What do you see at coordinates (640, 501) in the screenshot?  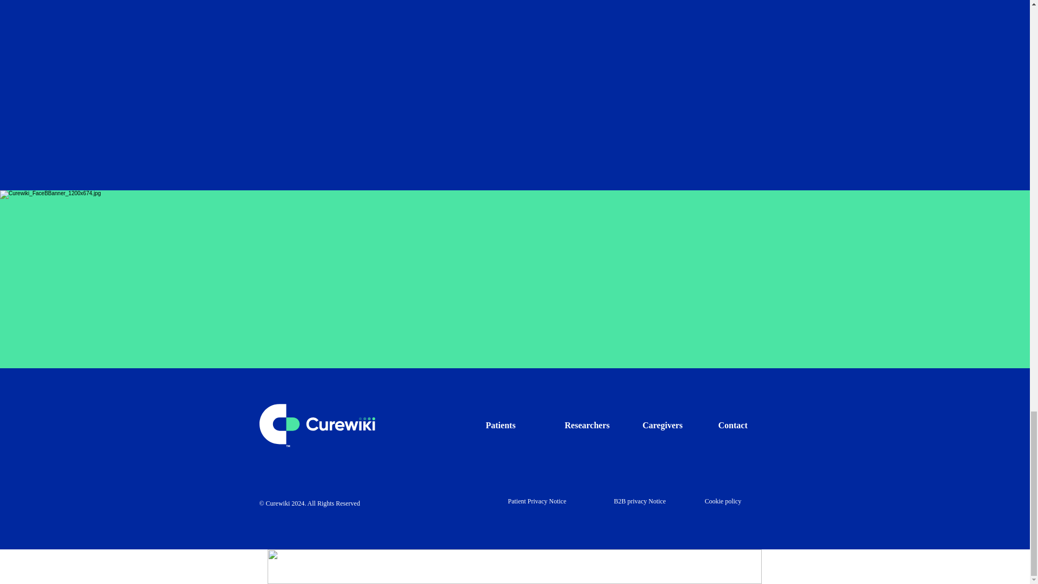 I see `B2B privacy Notice` at bounding box center [640, 501].